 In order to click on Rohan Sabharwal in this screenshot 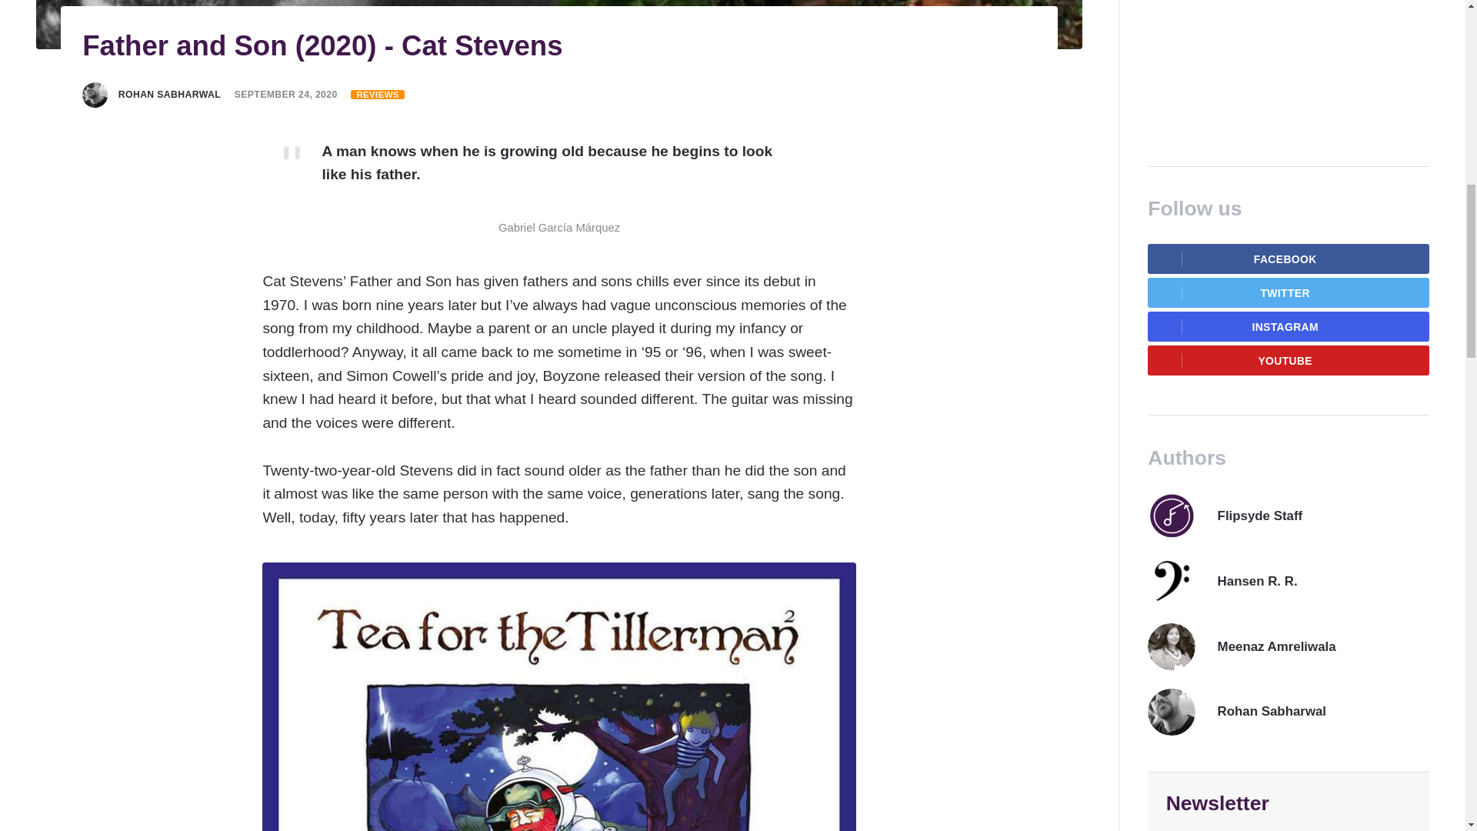, I will do `click(169, 94)`.